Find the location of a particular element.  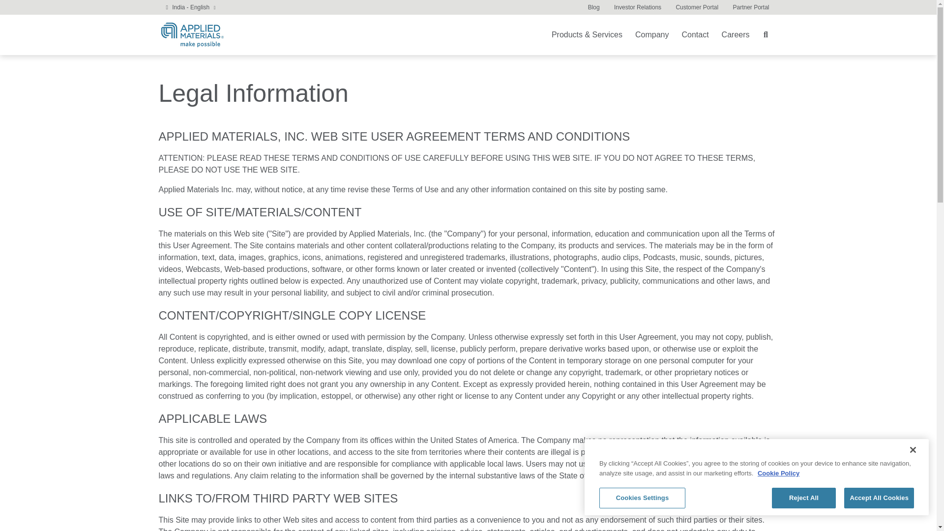

Investor Relations is located at coordinates (637, 7).